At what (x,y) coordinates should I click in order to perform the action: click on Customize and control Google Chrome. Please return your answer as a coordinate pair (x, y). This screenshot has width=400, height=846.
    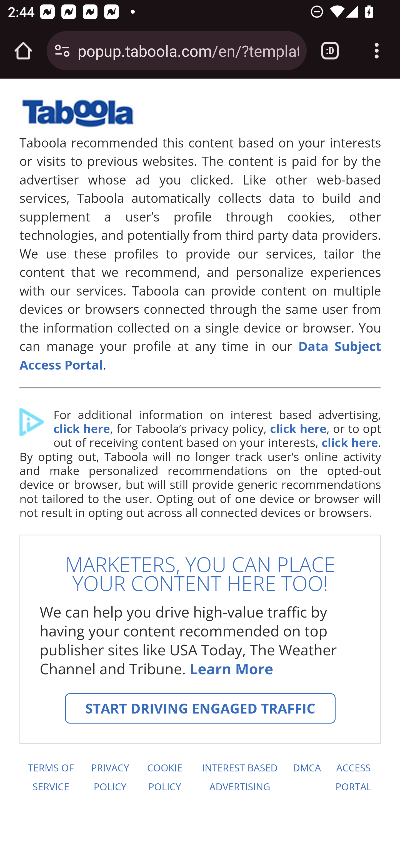
    Looking at the image, I should click on (377, 51).